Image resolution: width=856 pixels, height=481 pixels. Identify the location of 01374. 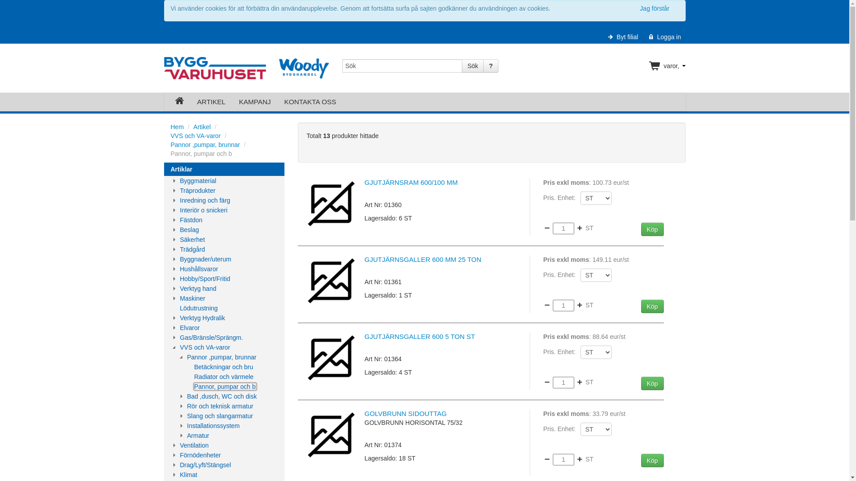
(331, 435).